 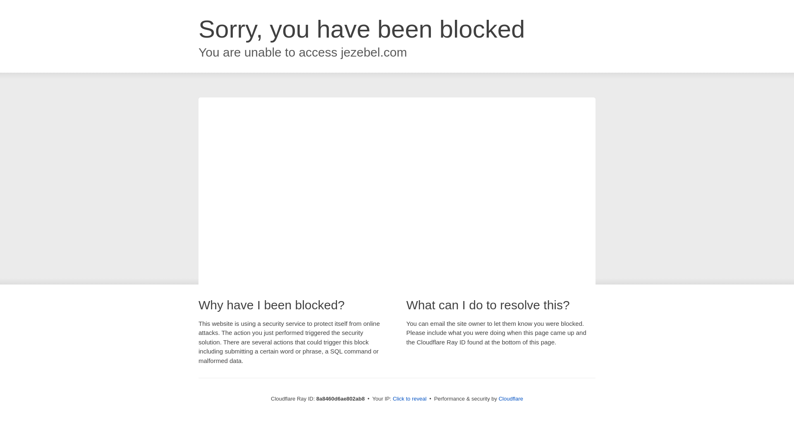 What do you see at coordinates (511, 399) in the screenshot?
I see `Cloudflare` at bounding box center [511, 399].